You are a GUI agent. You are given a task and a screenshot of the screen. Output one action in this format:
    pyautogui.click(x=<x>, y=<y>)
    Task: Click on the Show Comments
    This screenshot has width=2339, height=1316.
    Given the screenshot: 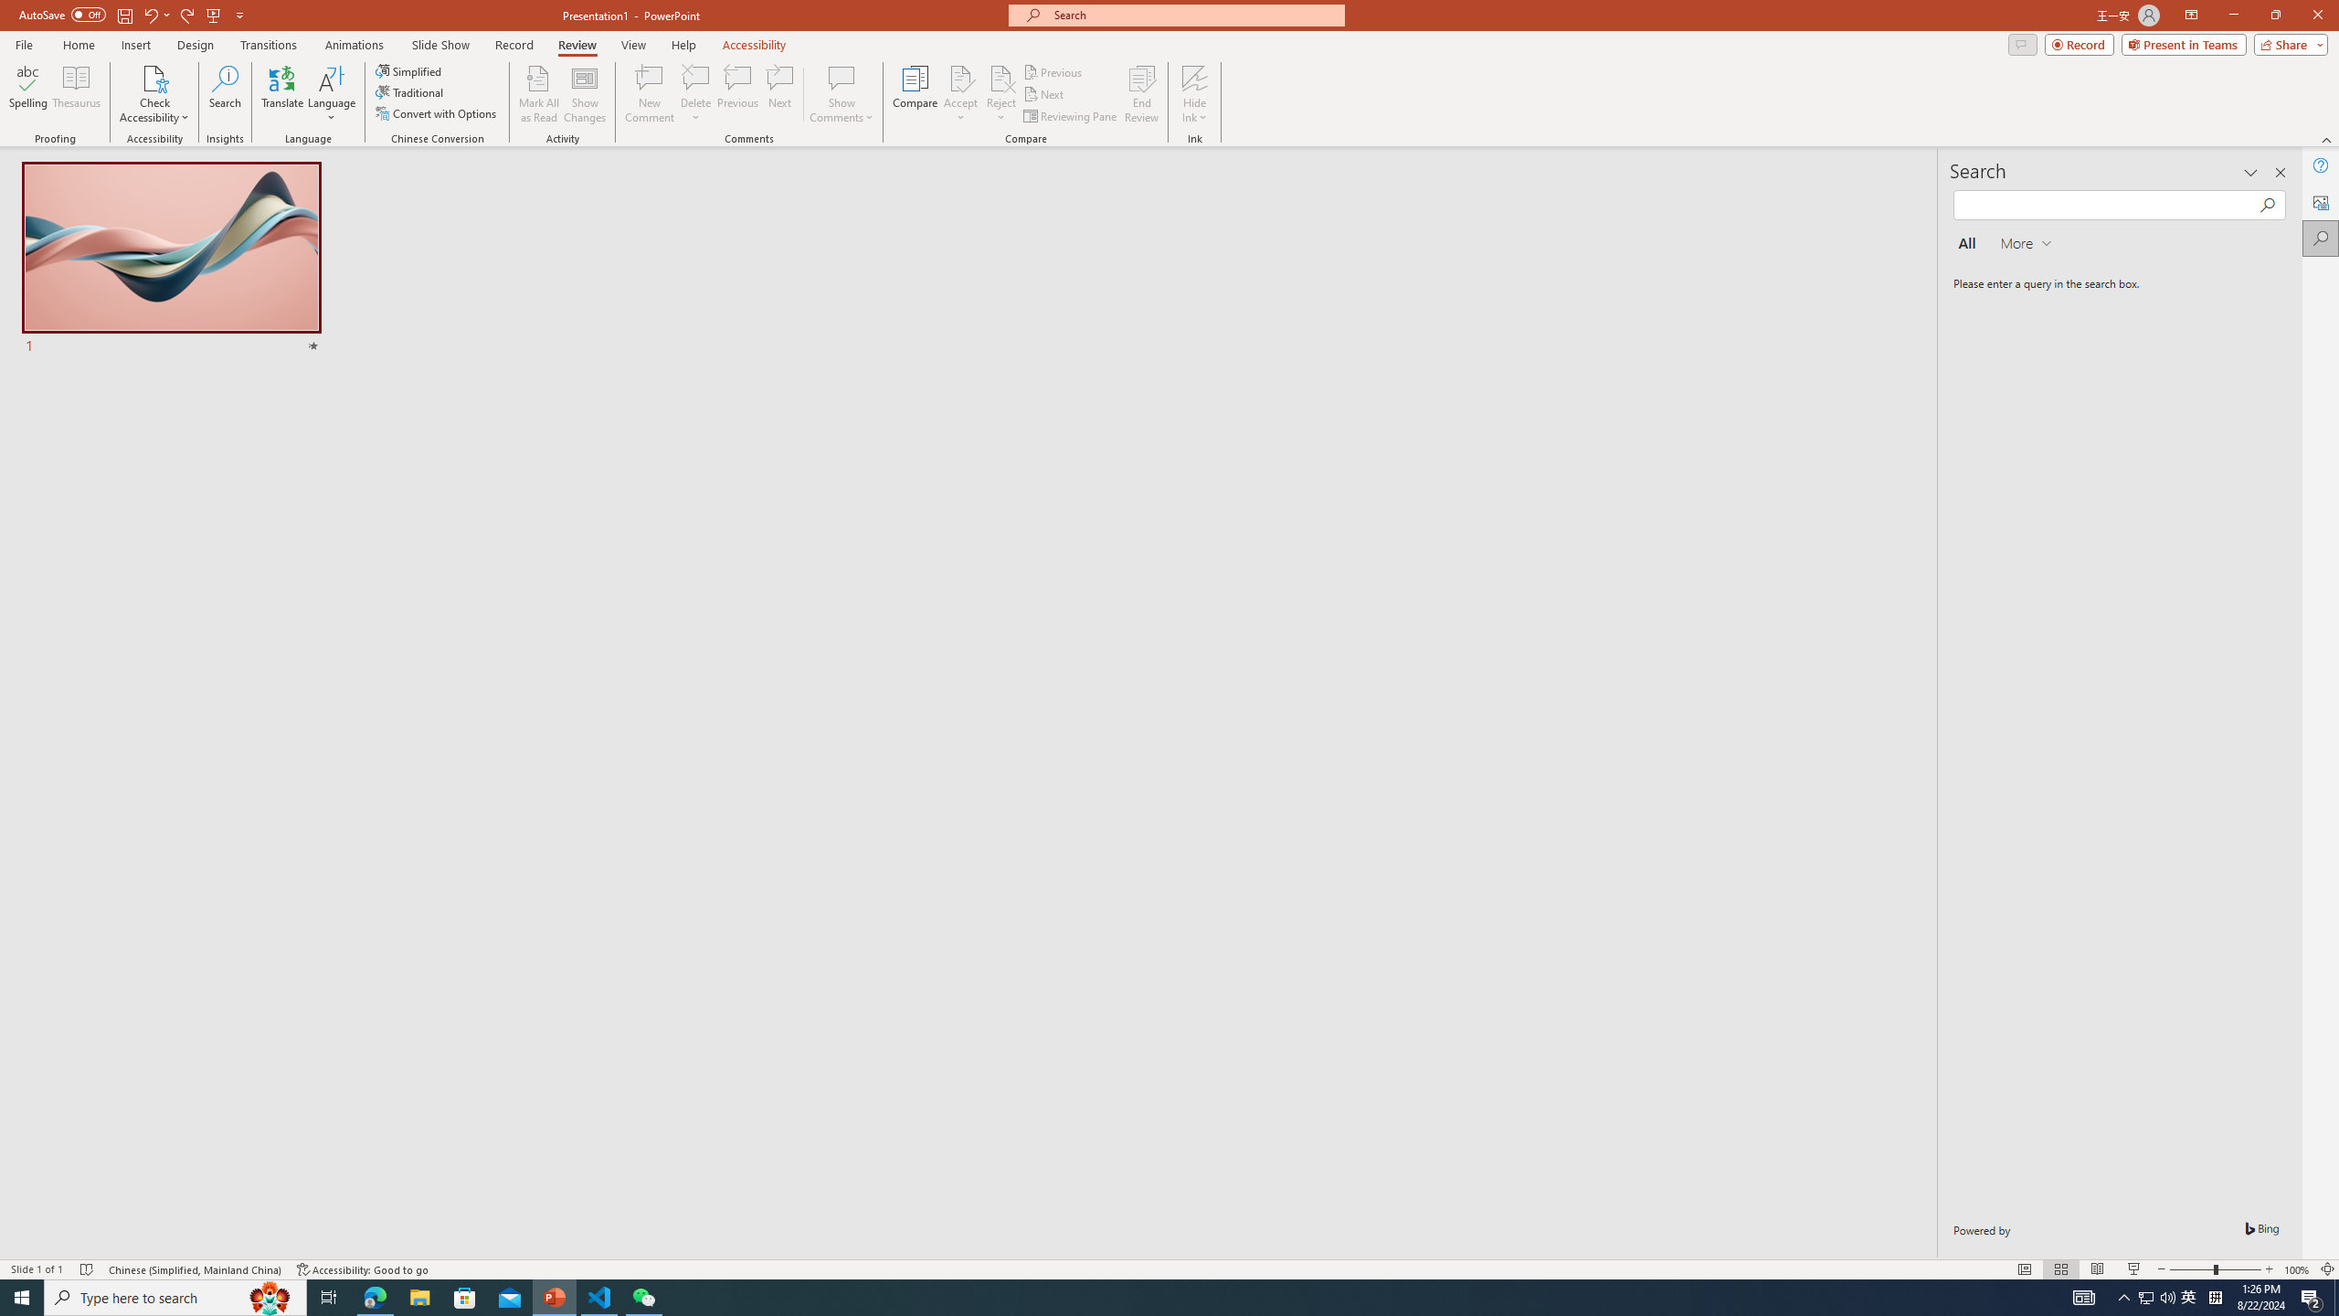 What is the action you would take?
    pyautogui.click(x=842, y=94)
    